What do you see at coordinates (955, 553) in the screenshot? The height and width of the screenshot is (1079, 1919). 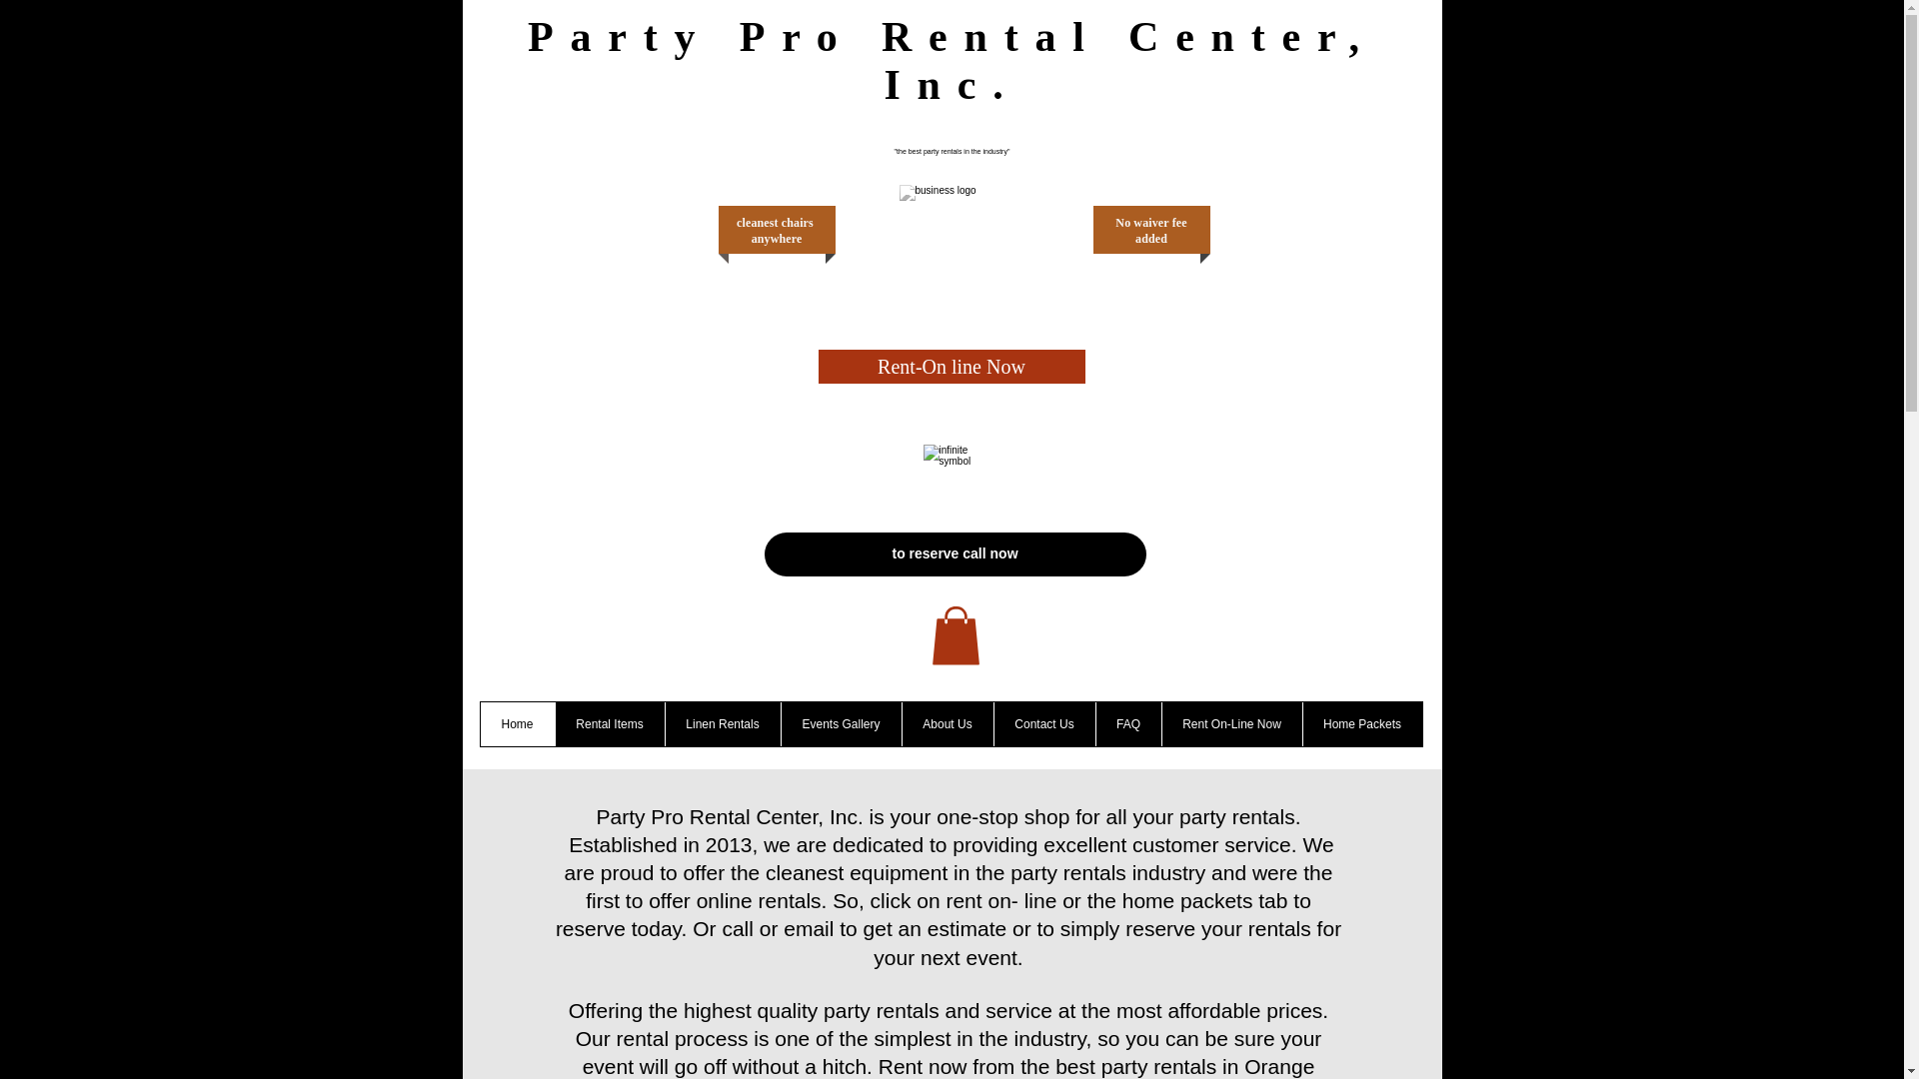 I see `to reserve call now` at bounding box center [955, 553].